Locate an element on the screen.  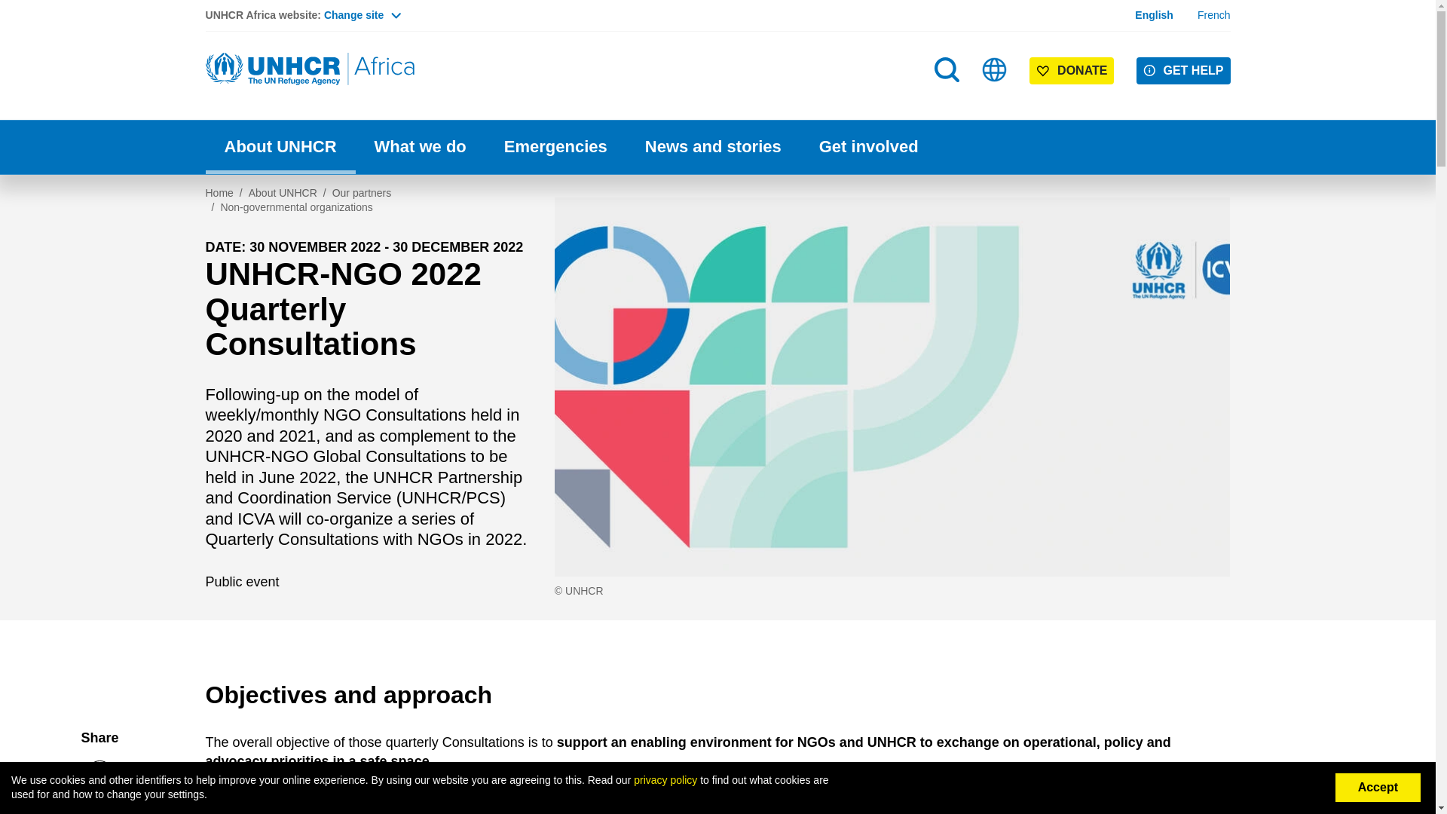
Search is located at coordinates (947, 69).